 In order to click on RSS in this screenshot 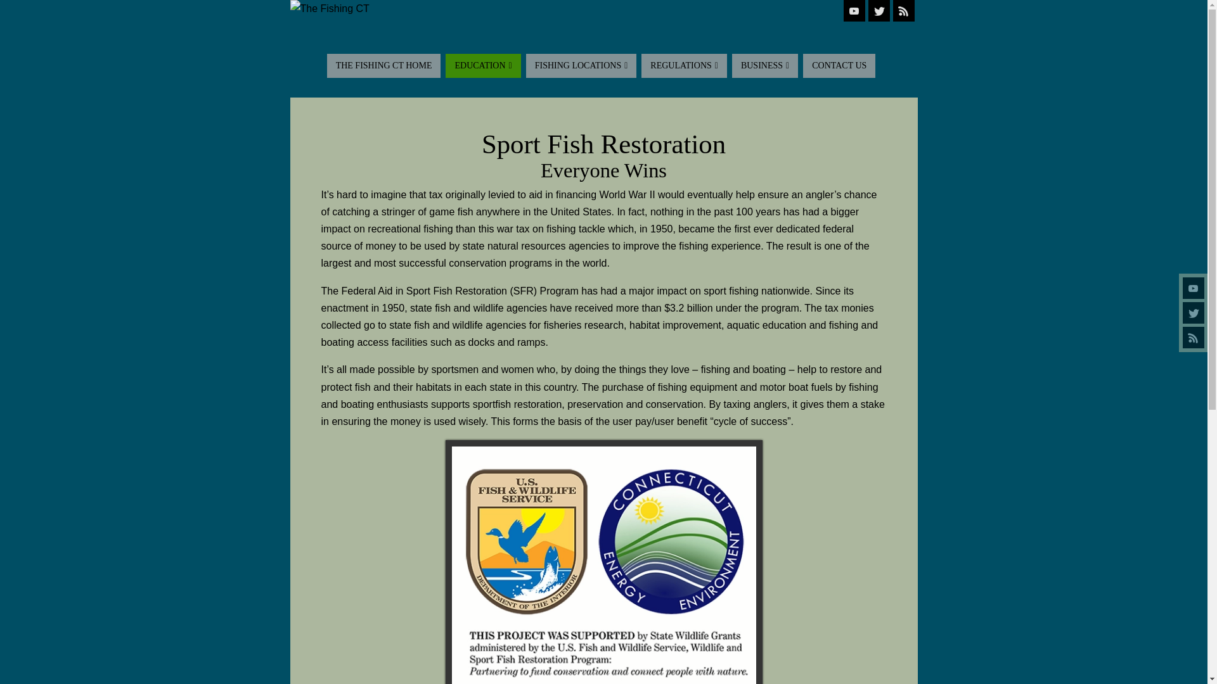, I will do `click(903, 10)`.